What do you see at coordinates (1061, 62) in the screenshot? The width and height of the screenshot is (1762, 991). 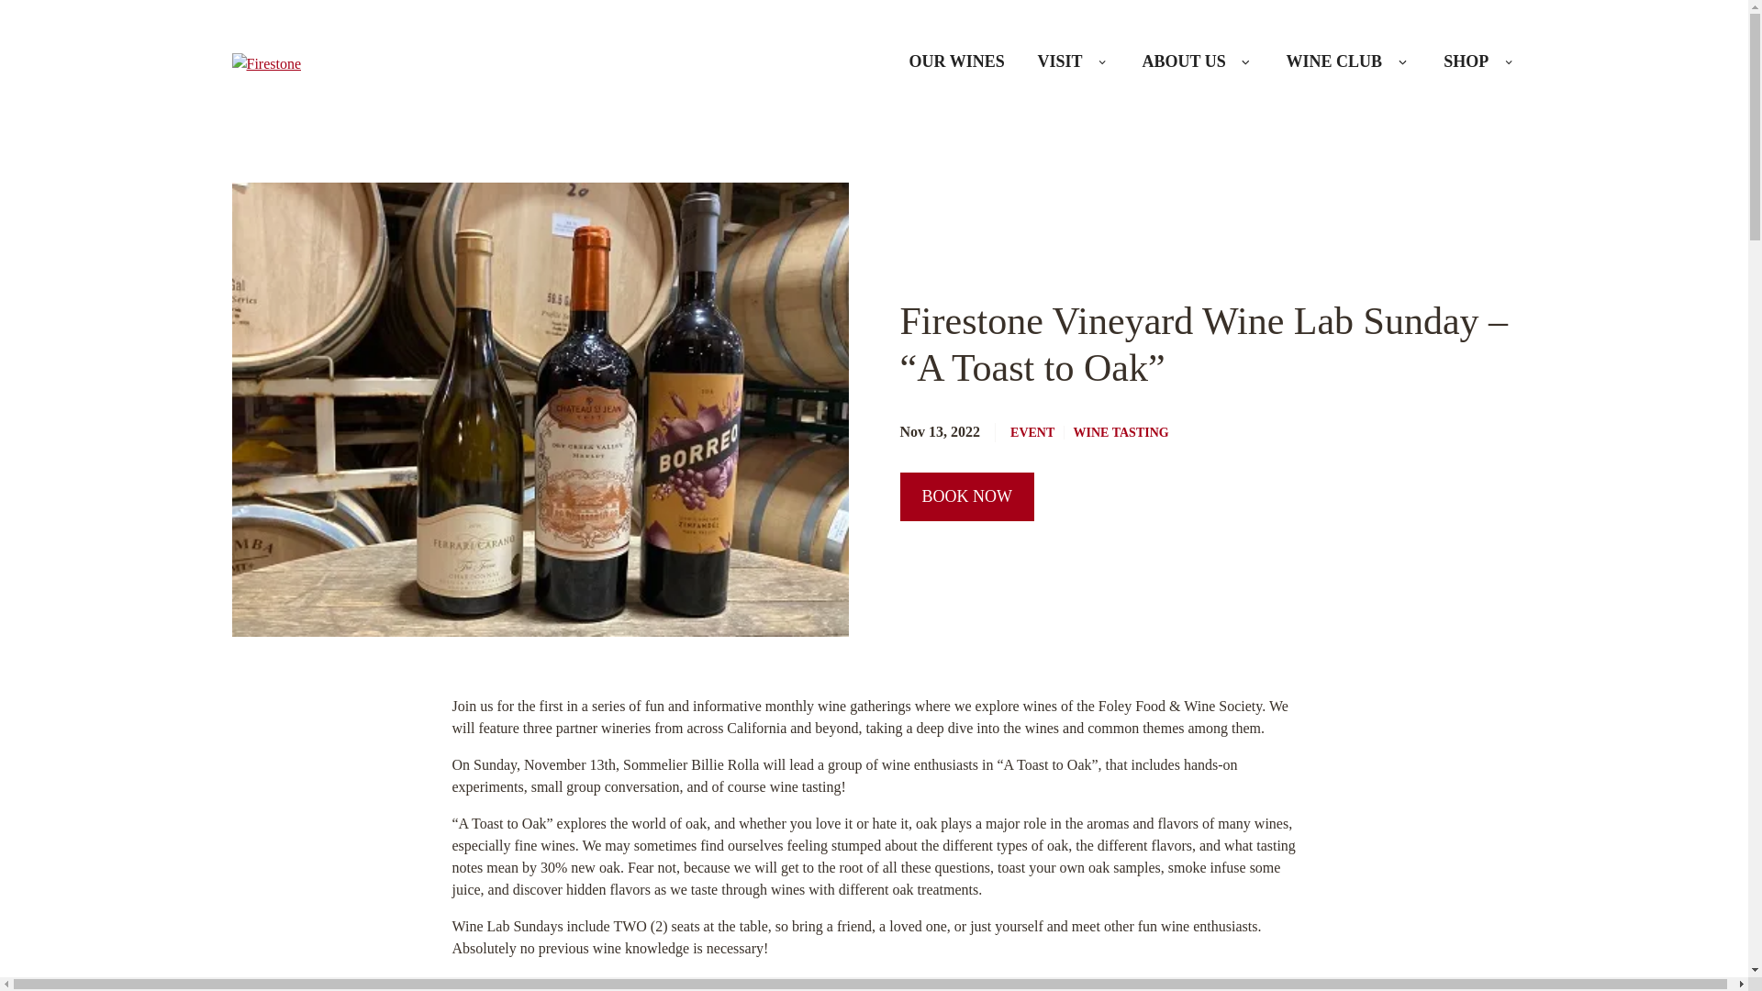 I see `VISIT` at bounding box center [1061, 62].